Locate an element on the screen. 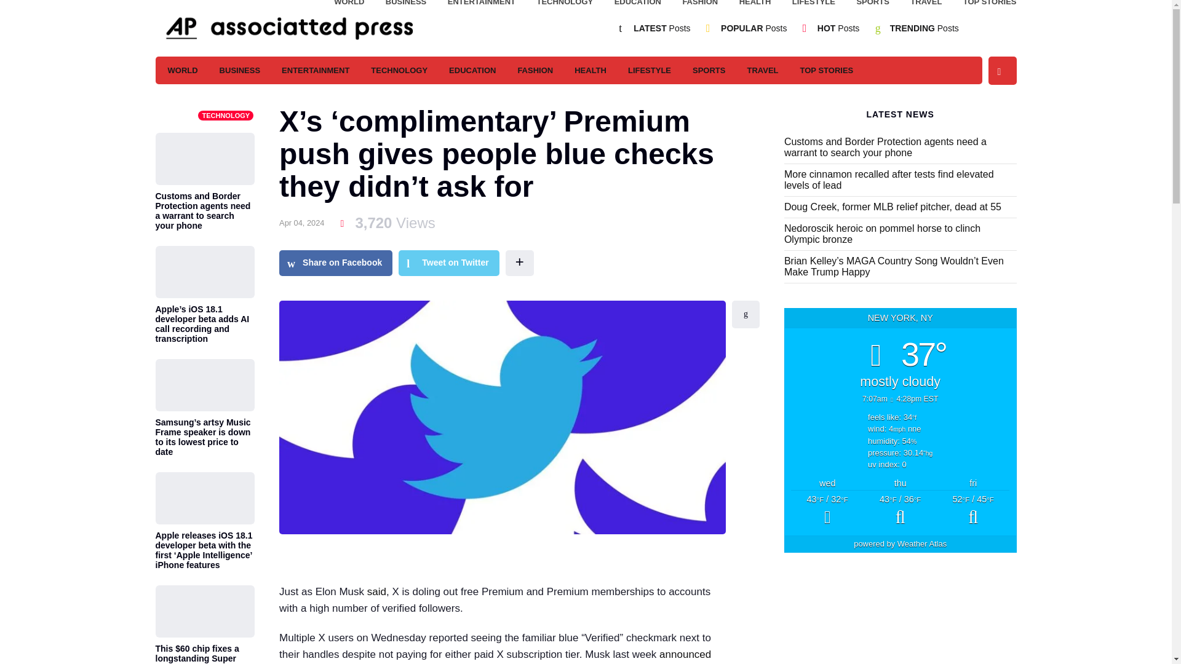 This screenshot has height=664, width=1181. FASHION is located at coordinates (700, 5).